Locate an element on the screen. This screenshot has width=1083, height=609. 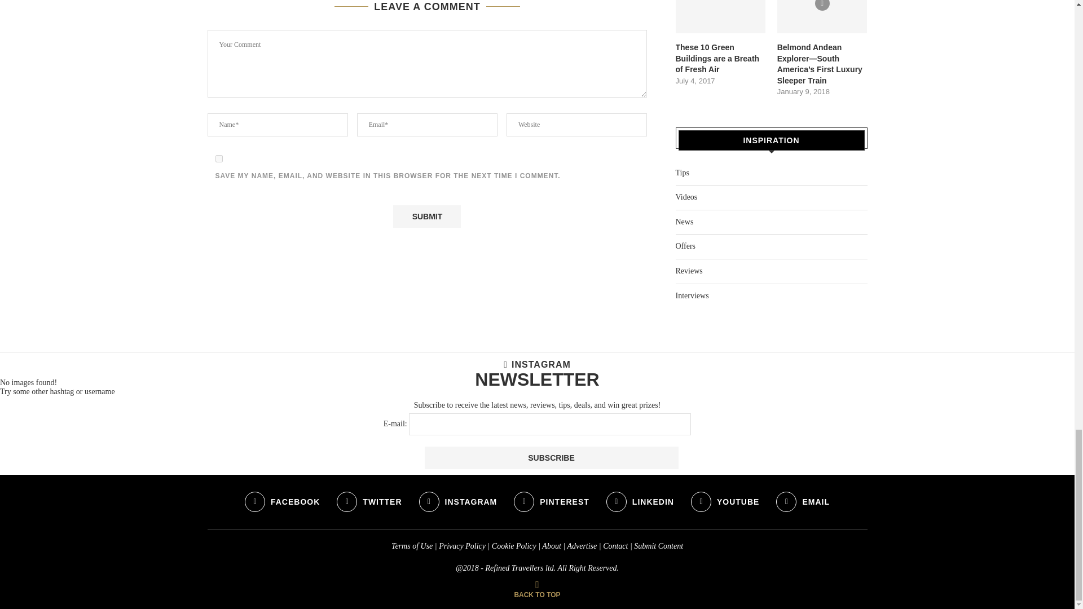
Submit is located at coordinates (426, 216).